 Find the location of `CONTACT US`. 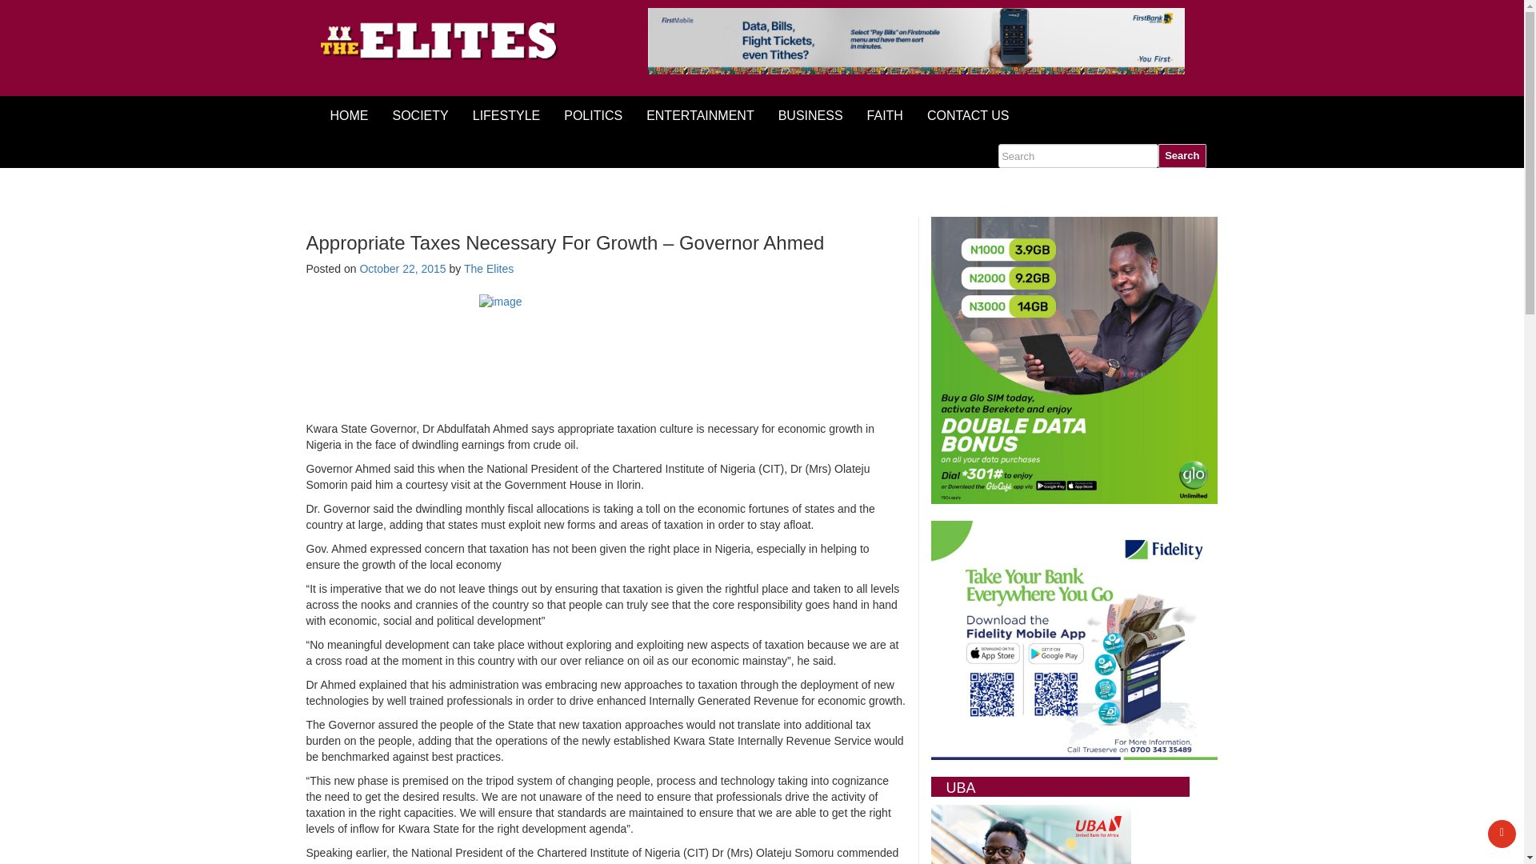

CONTACT US is located at coordinates (968, 115).